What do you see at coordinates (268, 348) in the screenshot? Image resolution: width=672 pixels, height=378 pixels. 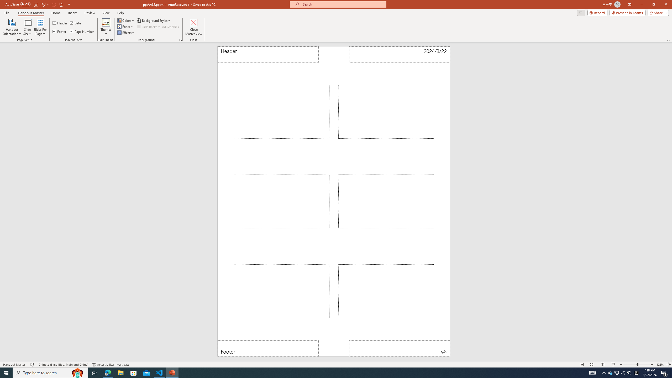 I see `Footer` at bounding box center [268, 348].